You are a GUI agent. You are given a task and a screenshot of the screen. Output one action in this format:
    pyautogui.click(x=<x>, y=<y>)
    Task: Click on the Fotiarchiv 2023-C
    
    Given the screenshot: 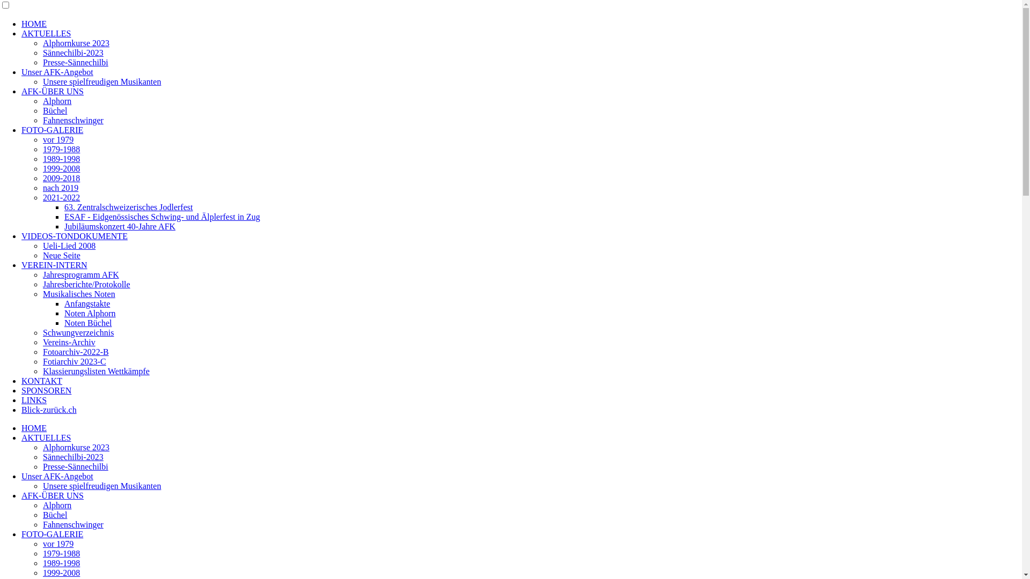 What is the action you would take?
    pyautogui.click(x=75, y=361)
    